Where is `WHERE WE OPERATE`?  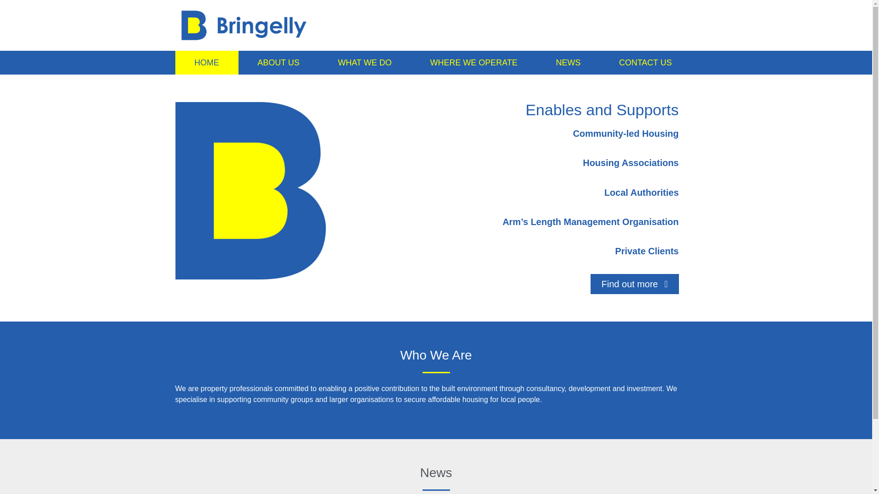 WHERE WE OPERATE is located at coordinates (474, 63).